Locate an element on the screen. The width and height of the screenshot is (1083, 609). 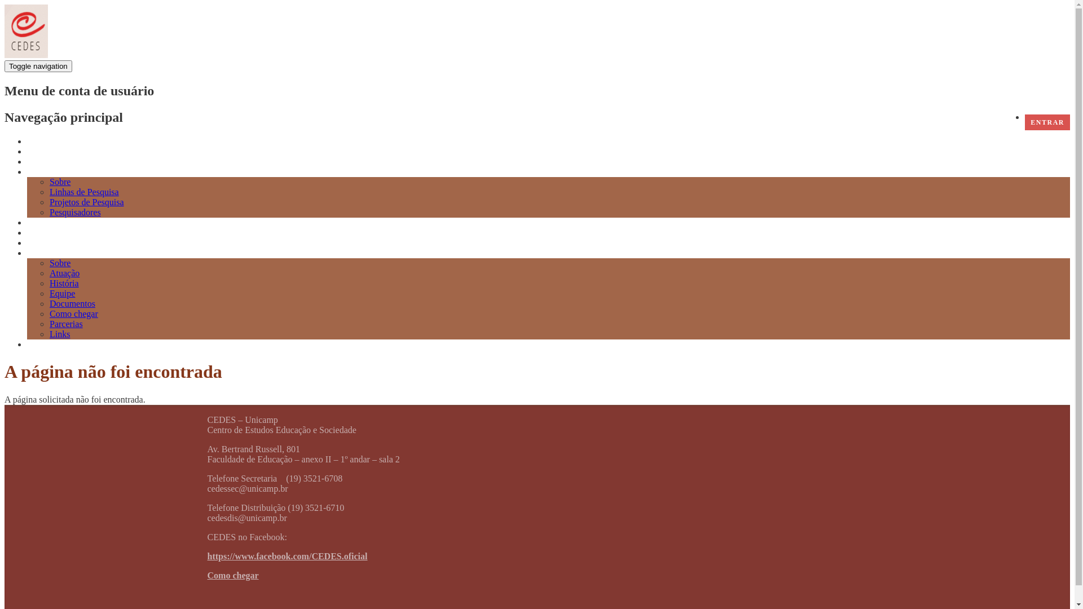
Links is located at coordinates (60, 334).